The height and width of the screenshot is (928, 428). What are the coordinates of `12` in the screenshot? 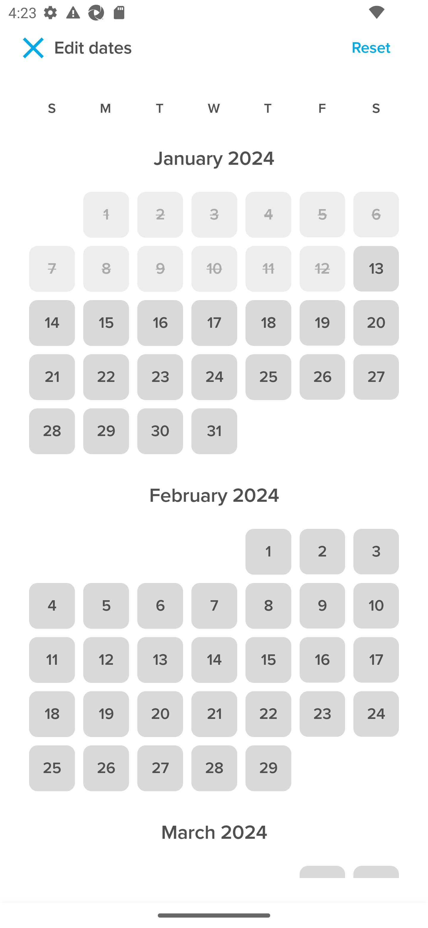 It's located at (322, 269).